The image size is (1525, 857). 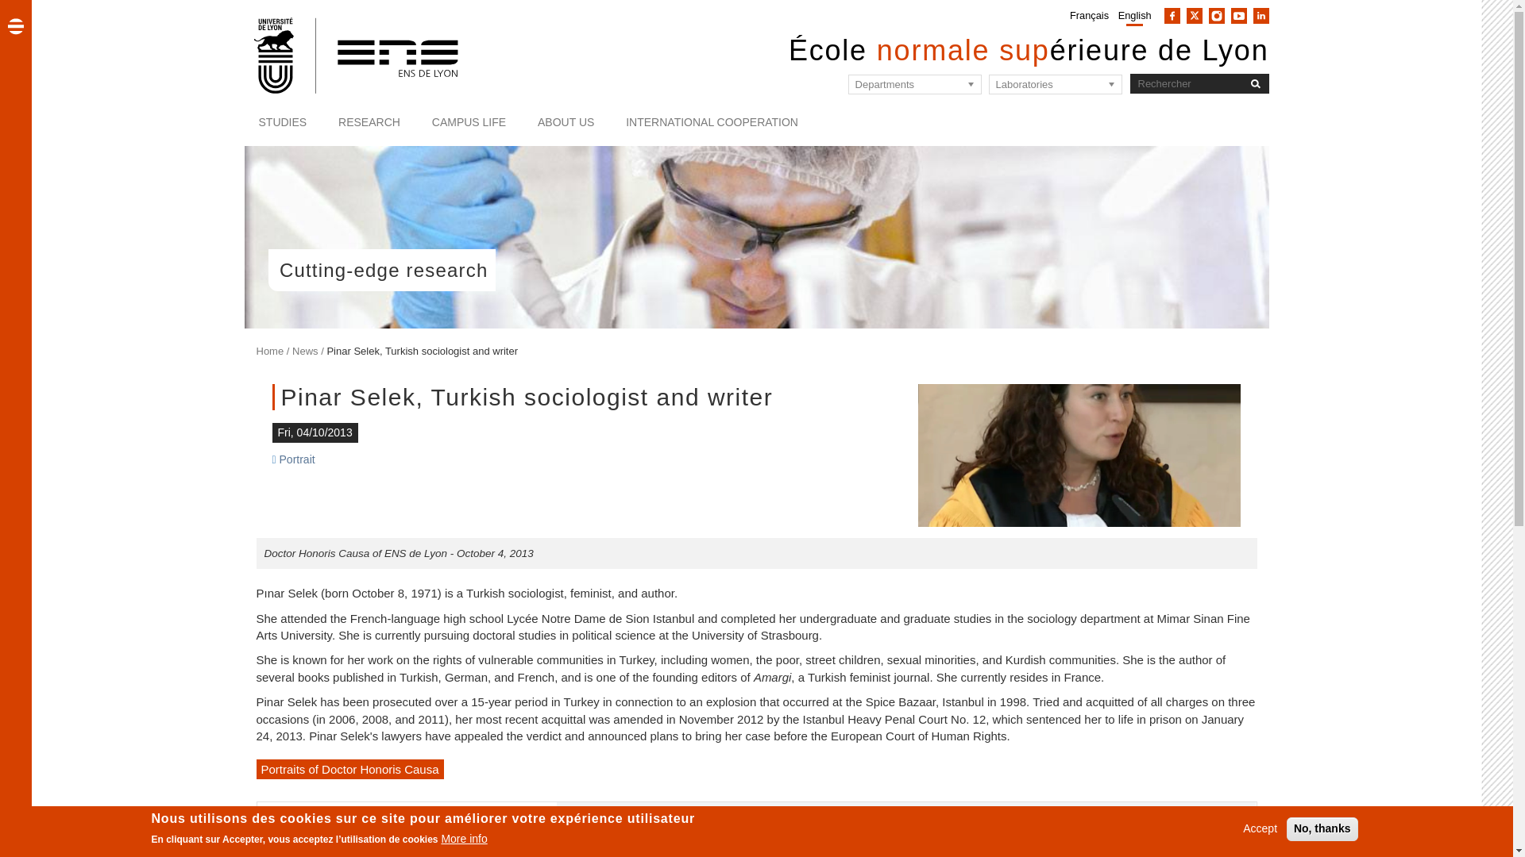 What do you see at coordinates (1255, 83) in the screenshot?
I see `Rechercher` at bounding box center [1255, 83].